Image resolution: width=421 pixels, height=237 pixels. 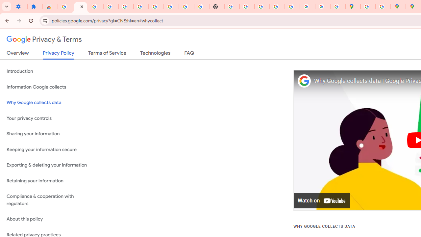 I want to click on Keeping your information secure, so click(x=50, y=149).